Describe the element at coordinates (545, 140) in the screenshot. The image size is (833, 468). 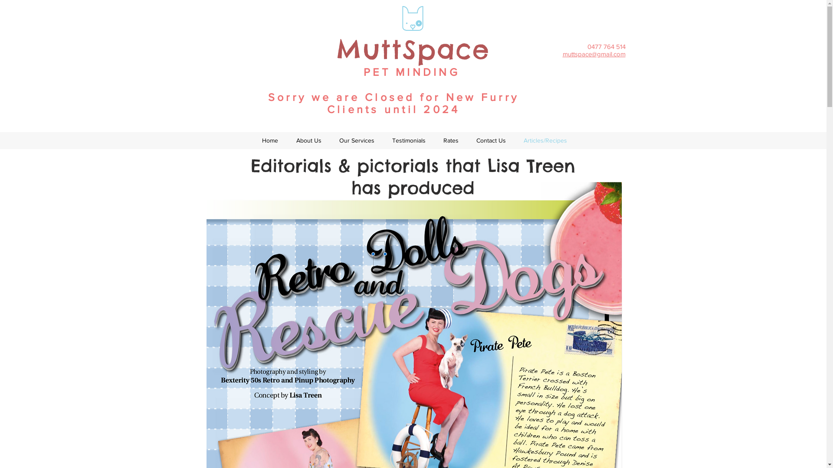
I see `Articles/Recipes` at that location.